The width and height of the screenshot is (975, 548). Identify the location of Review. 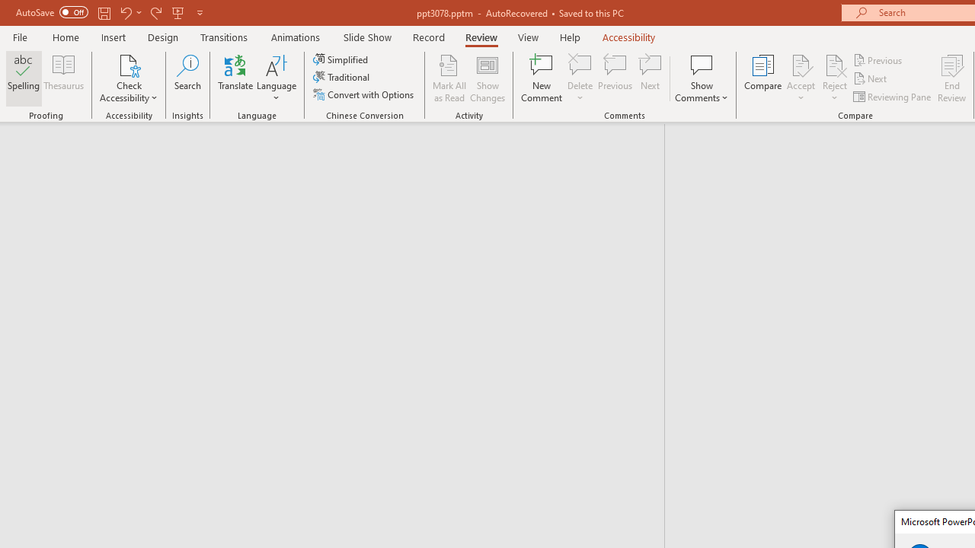
(481, 37).